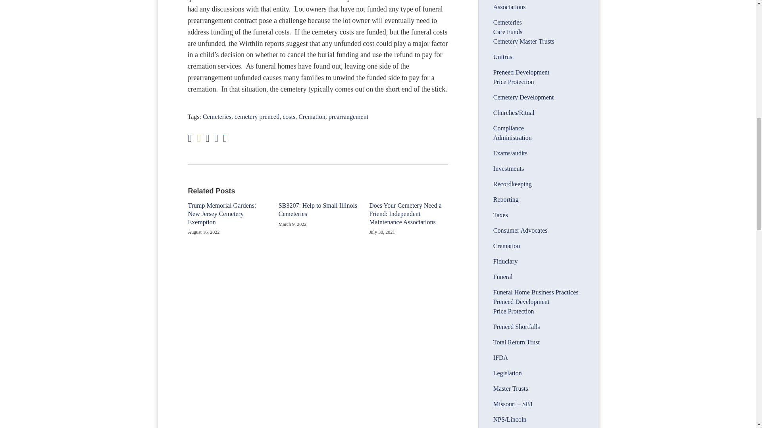  I want to click on Cremation, so click(312, 117).